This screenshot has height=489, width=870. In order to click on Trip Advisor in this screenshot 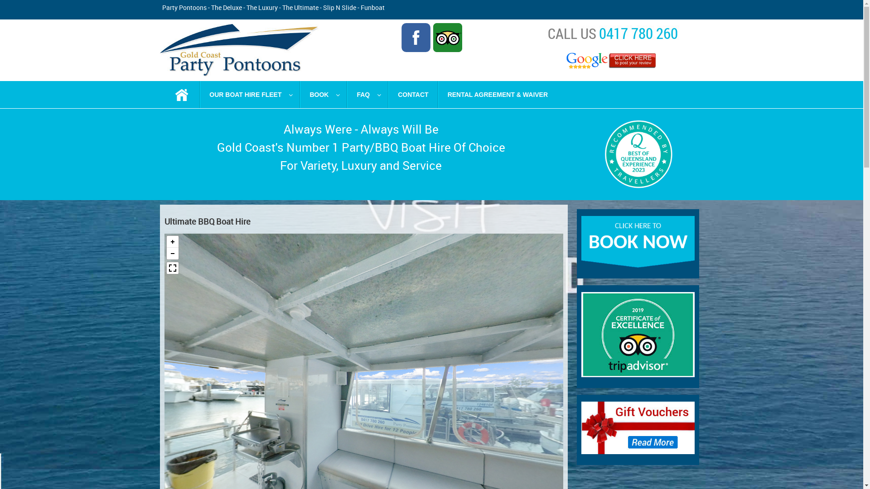, I will do `click(448, 38)`.